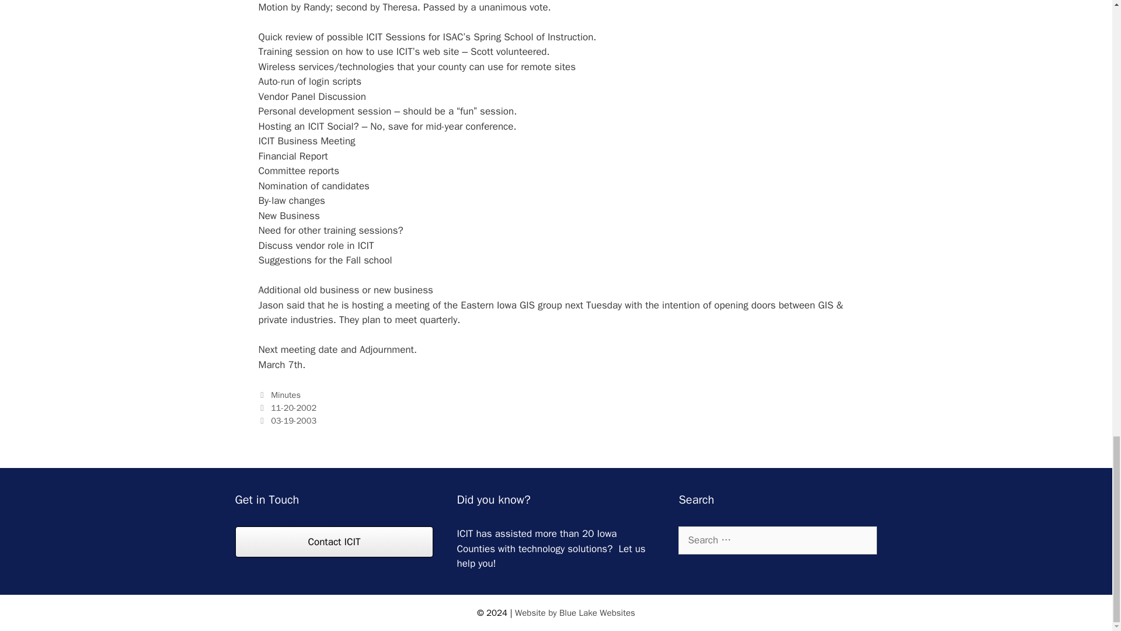  Describe the element at coordinates (293, 421) in the screenshot. I see `03-19-2003` at that location.